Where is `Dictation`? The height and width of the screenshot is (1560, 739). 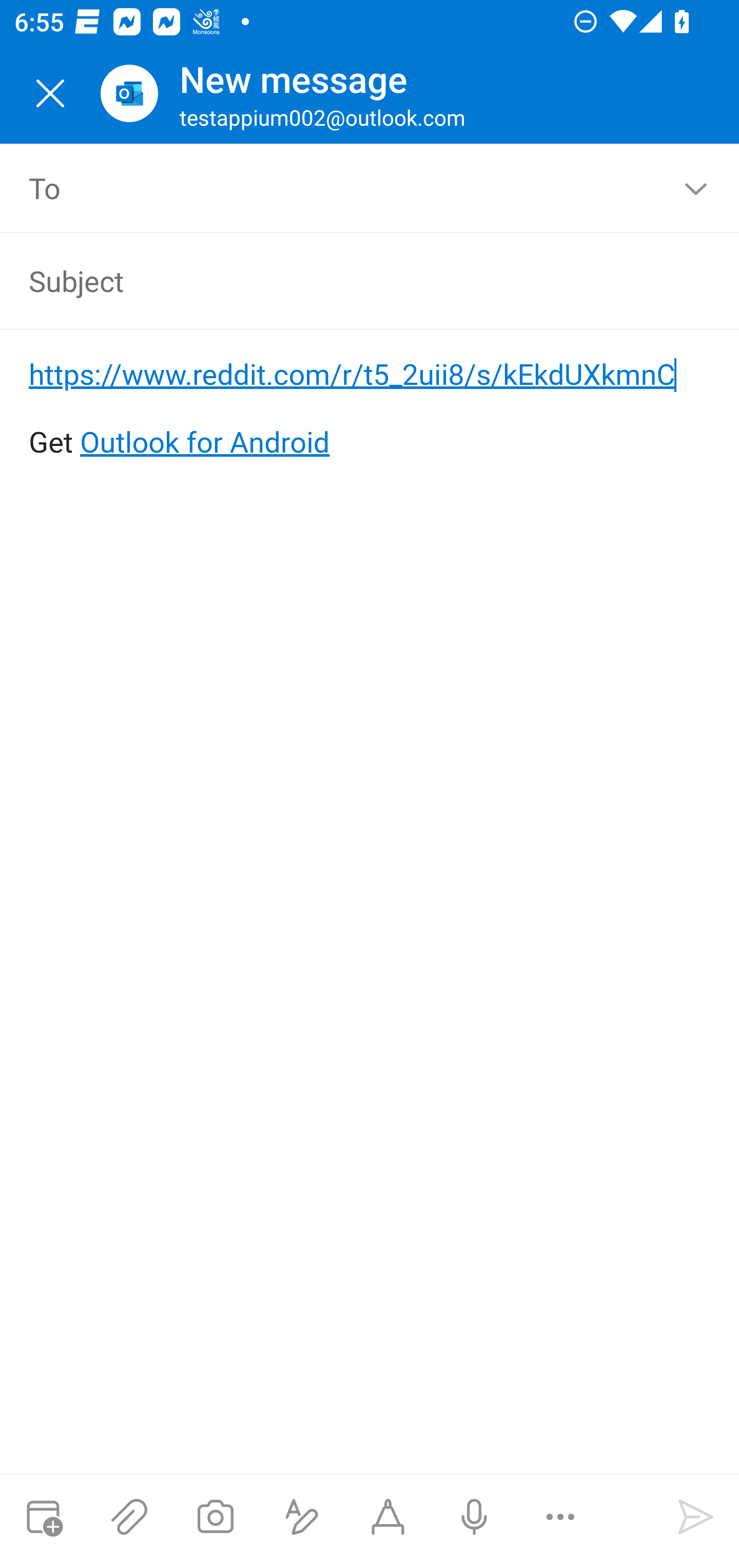 Dictation is located at coordinates (474, 1517).